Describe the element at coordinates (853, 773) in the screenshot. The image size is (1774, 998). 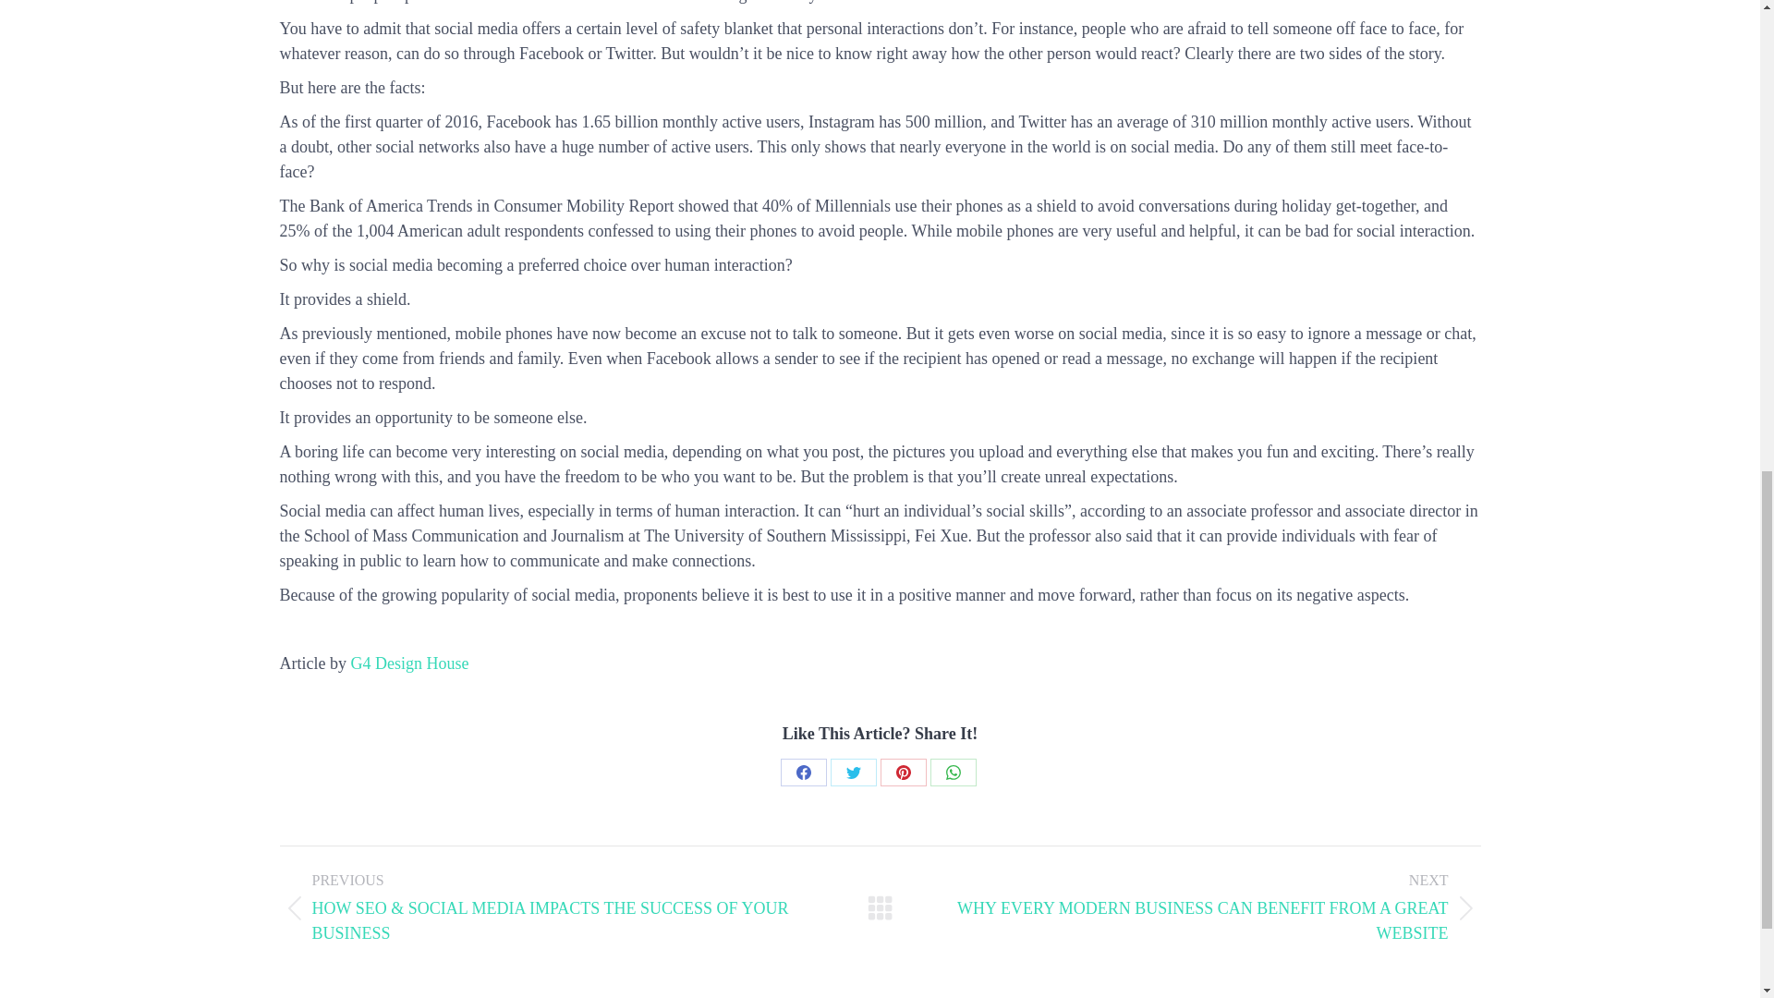
I see `Twitter` at that location.